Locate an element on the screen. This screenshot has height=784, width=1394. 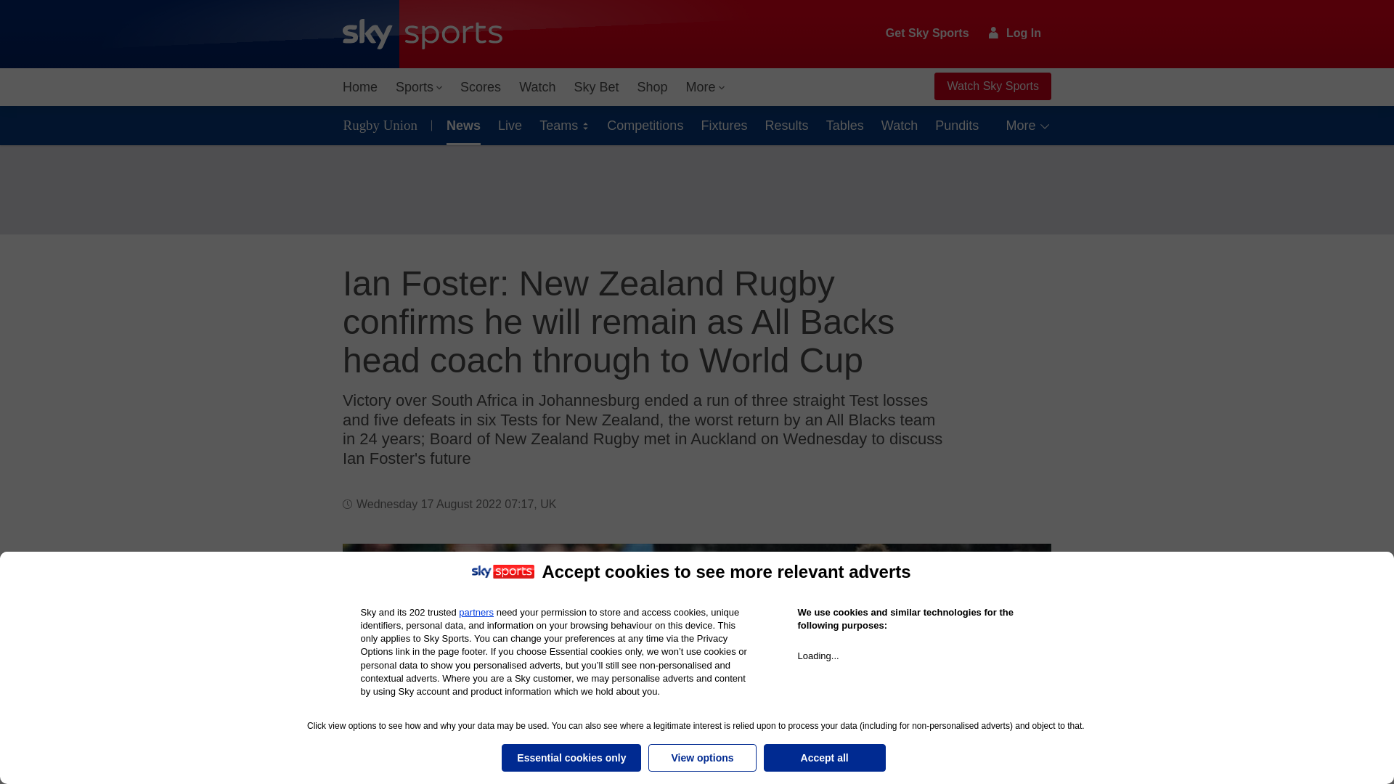
Watch Sky Sports is located at coordinates (992, 86).